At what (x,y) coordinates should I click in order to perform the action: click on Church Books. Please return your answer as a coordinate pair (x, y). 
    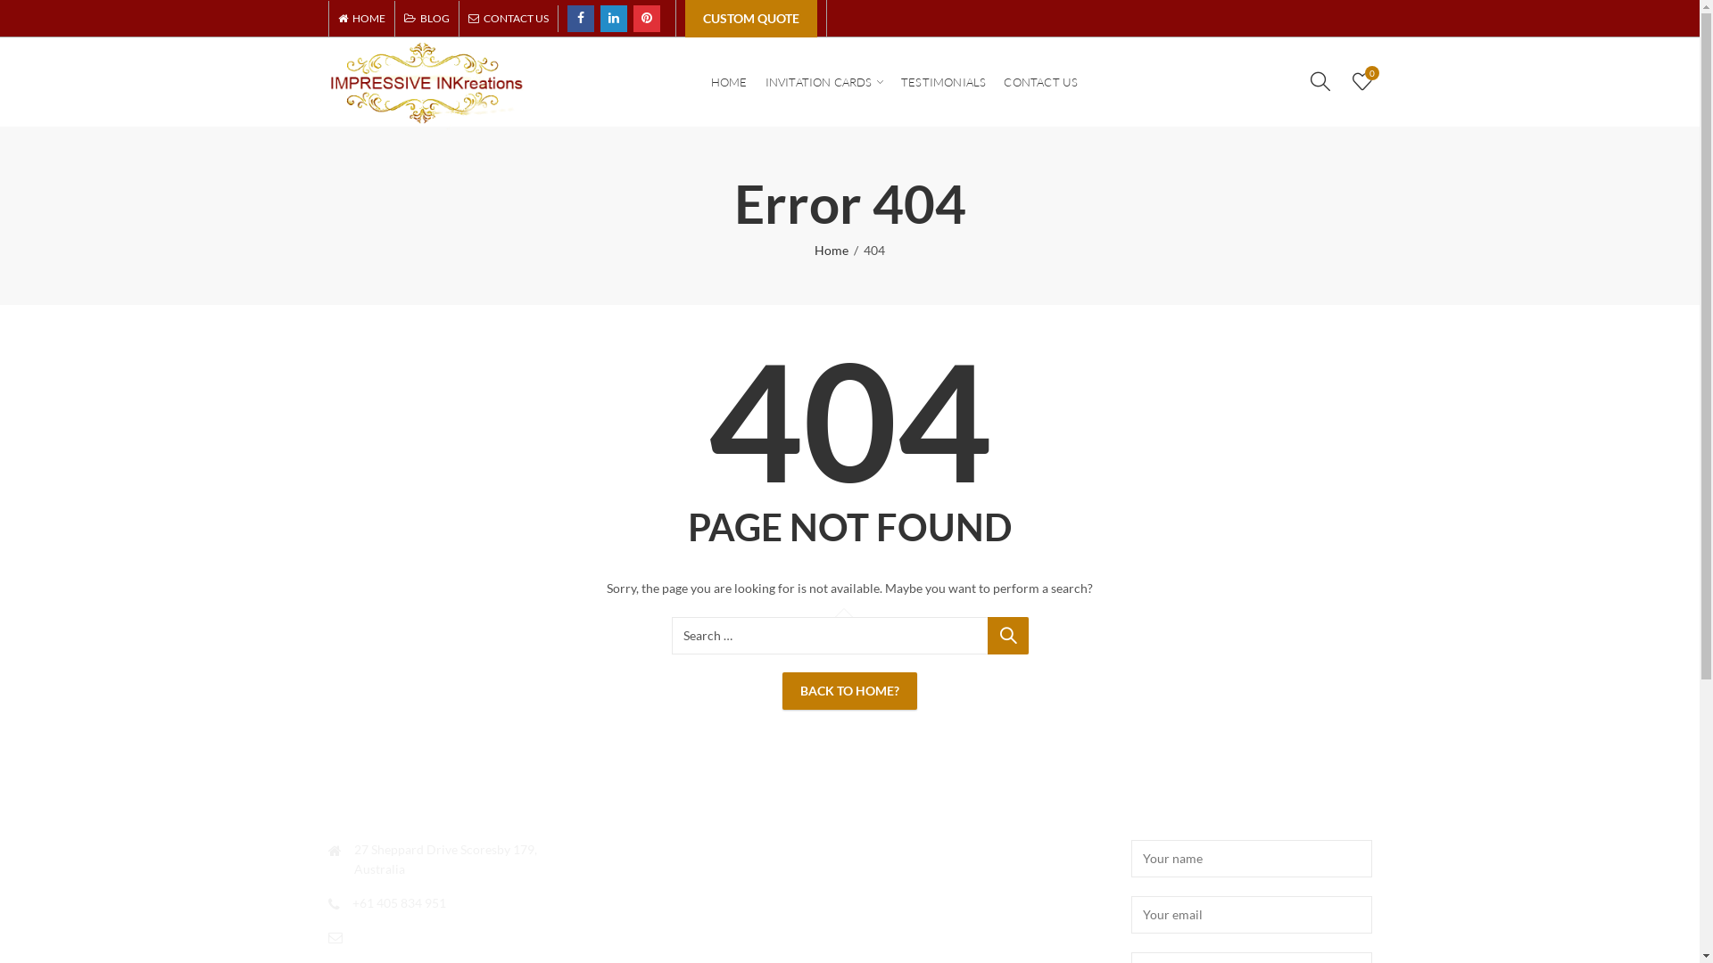
    Looking at the image, I should click on (635, 949).